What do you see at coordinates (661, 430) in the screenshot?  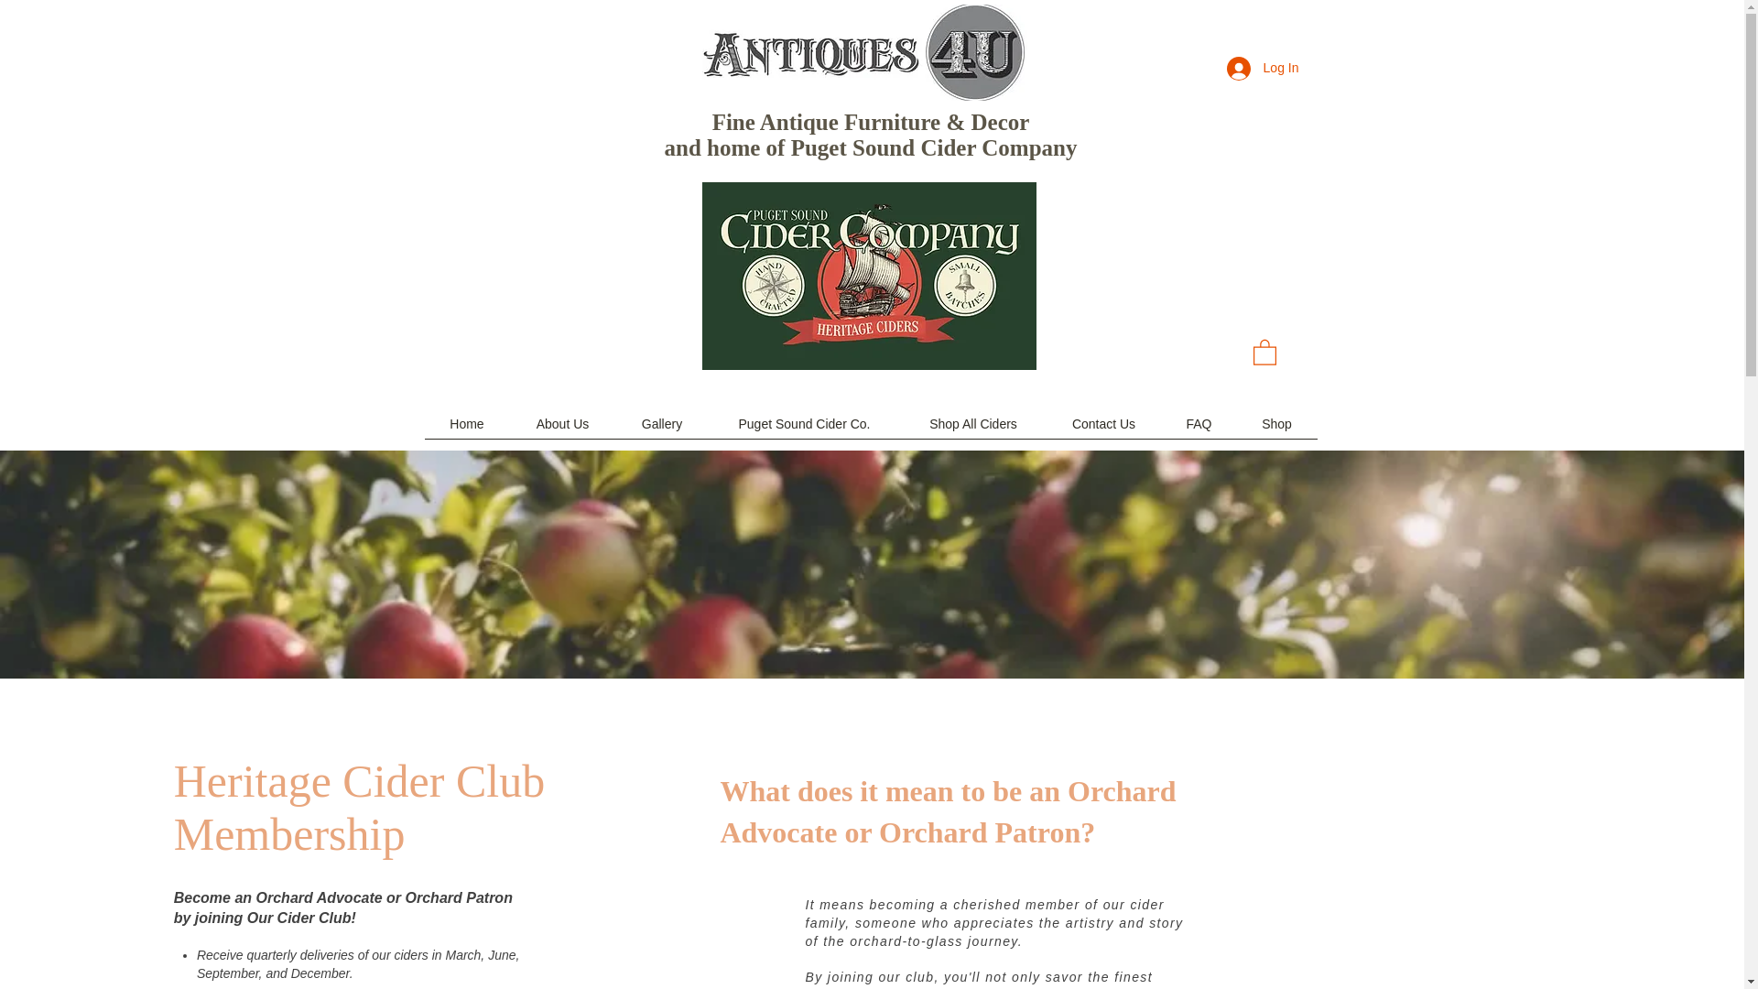 I see `Gallery` at bounding box center [661, 430].